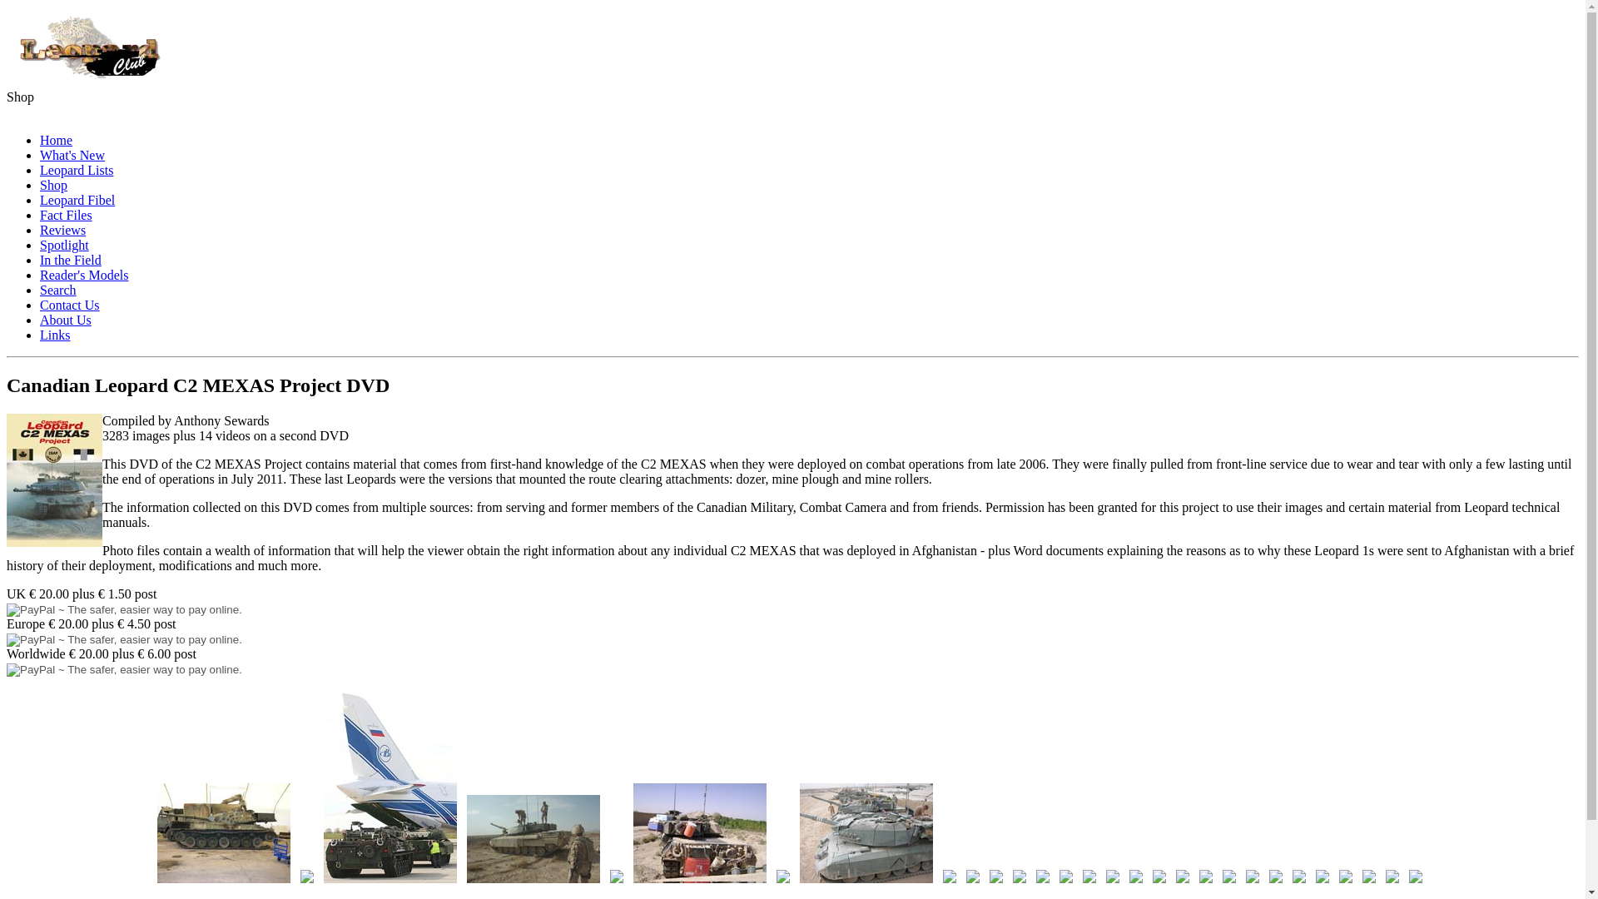  Describe the element at coordinates (58, 290) in the screenshot. I see `Search` at that location.